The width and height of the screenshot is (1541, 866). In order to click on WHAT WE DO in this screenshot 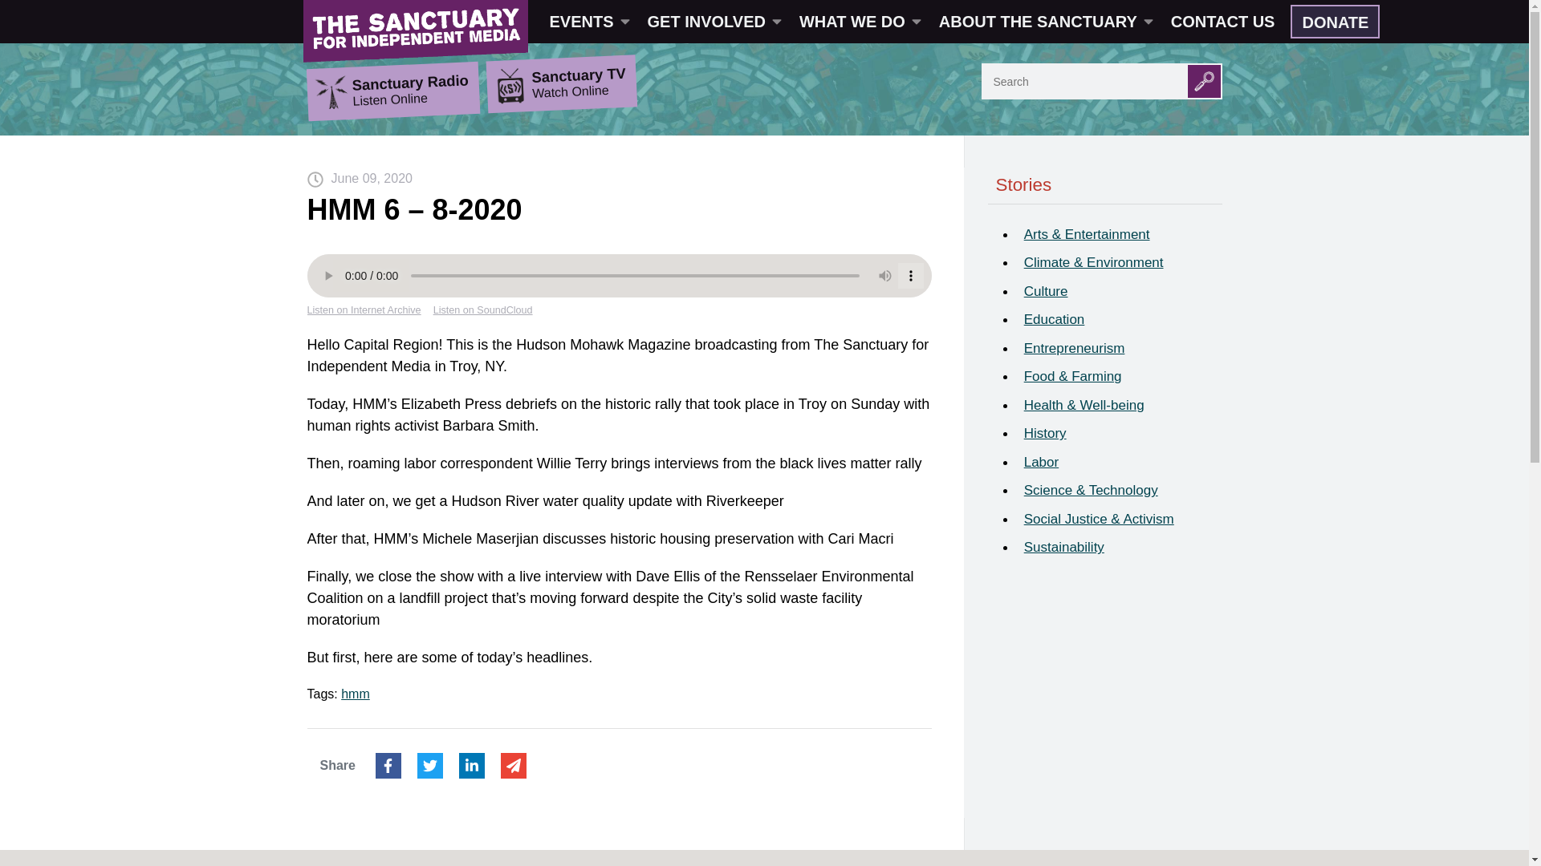, I will do `click(859, 21)`.